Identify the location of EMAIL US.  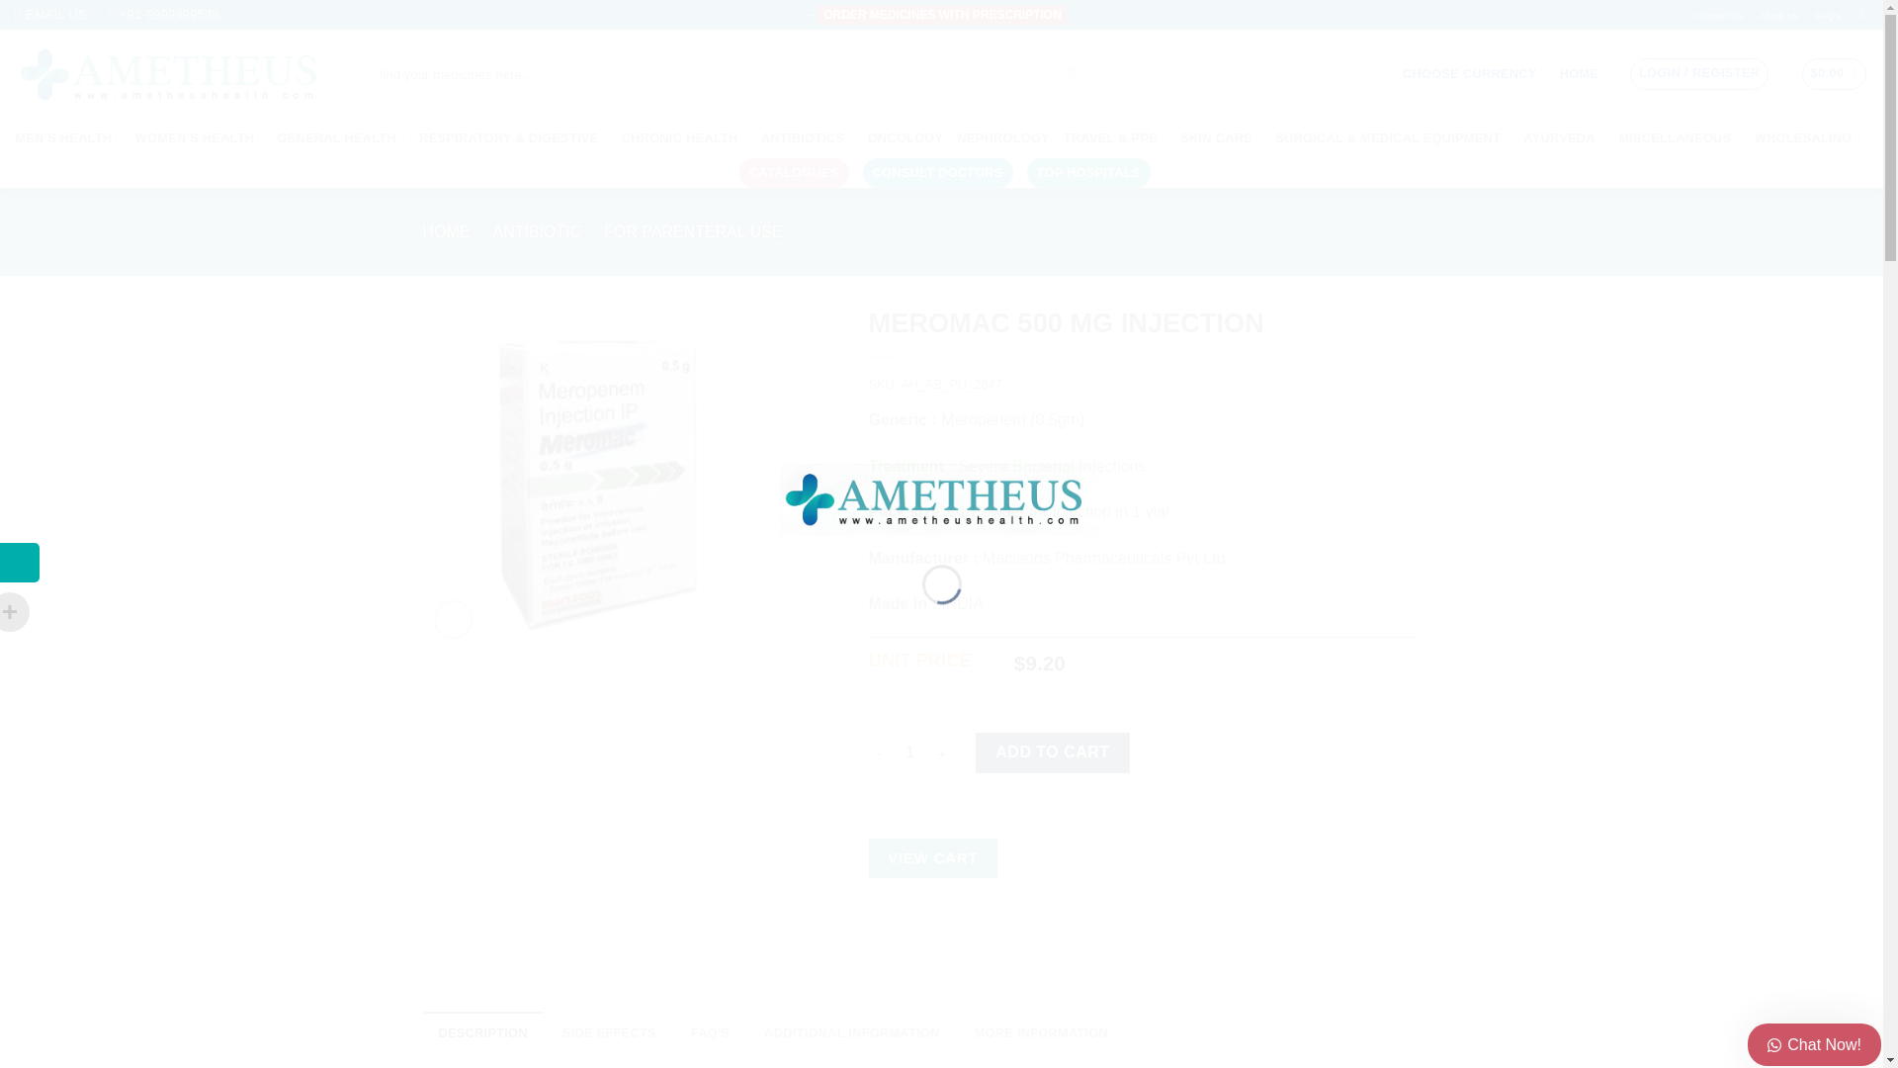
(49, 15).